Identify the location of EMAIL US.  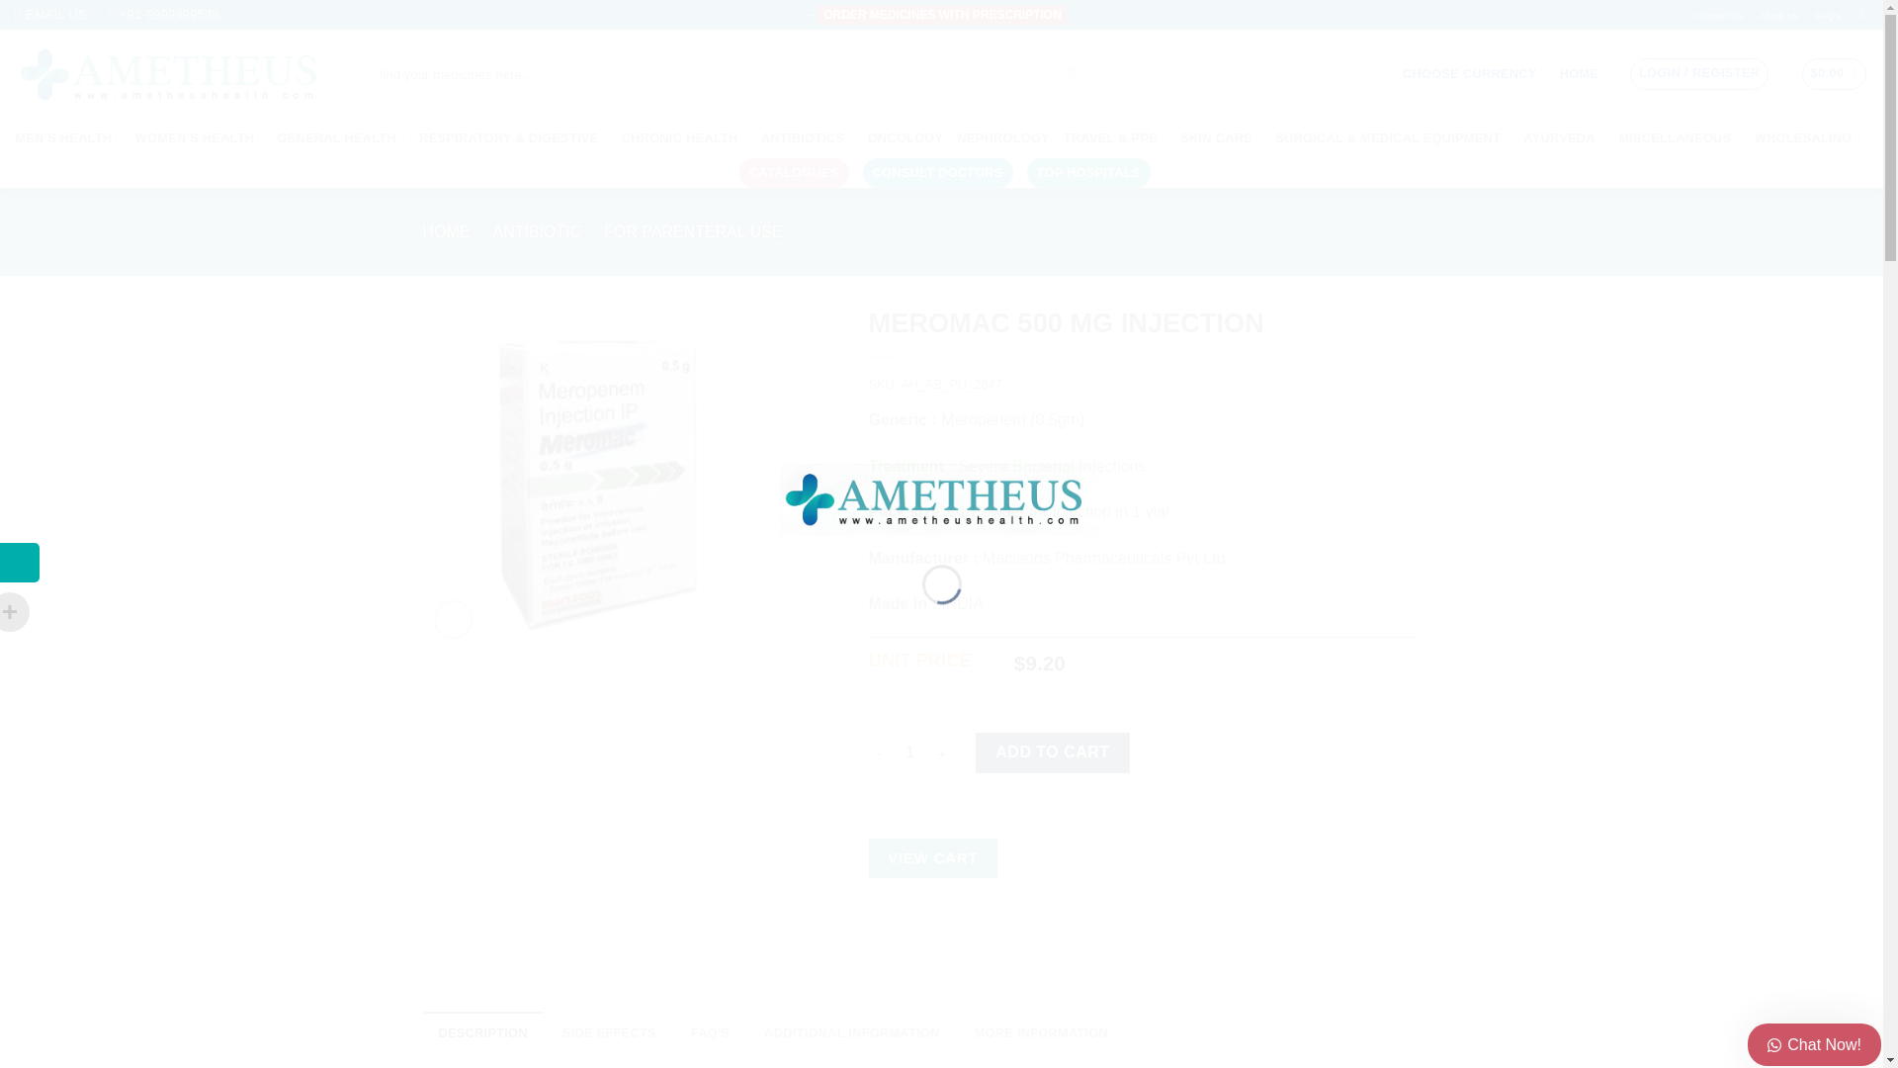
(49, 15).